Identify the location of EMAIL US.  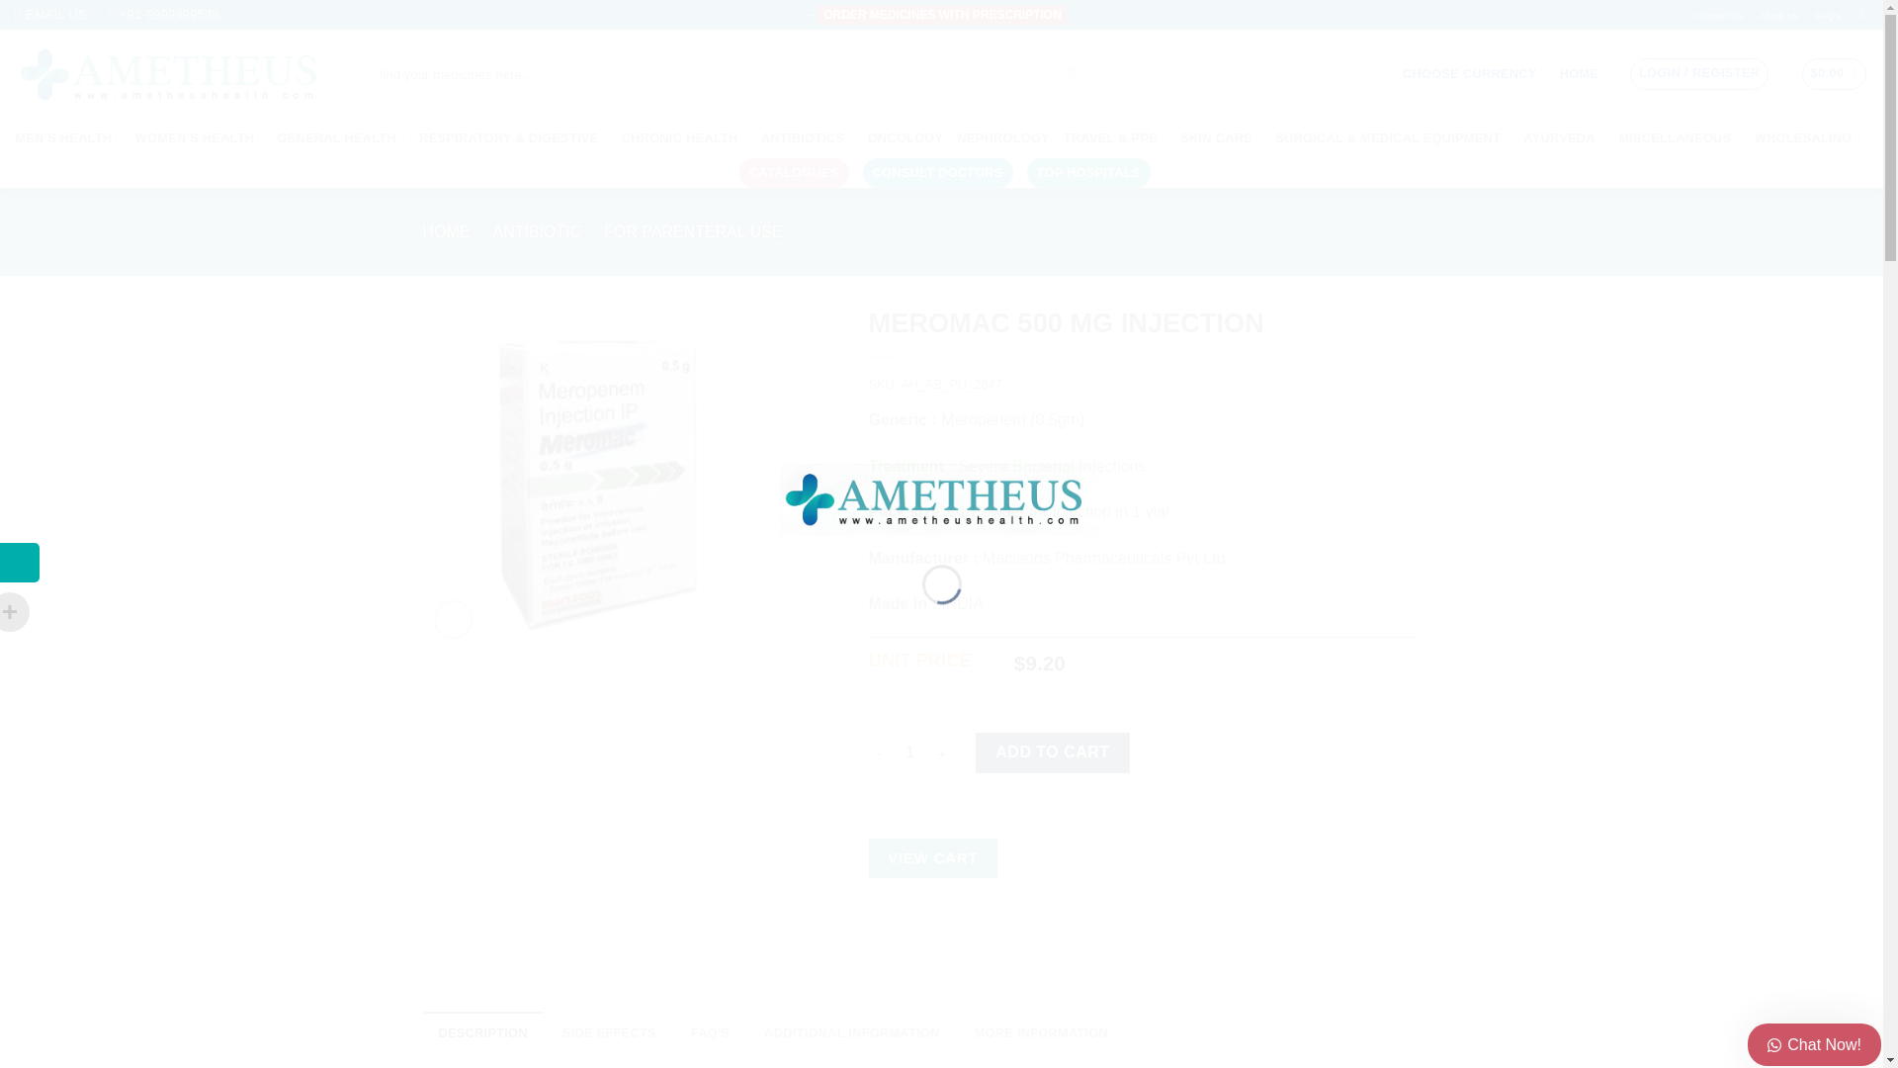
(49, 15).